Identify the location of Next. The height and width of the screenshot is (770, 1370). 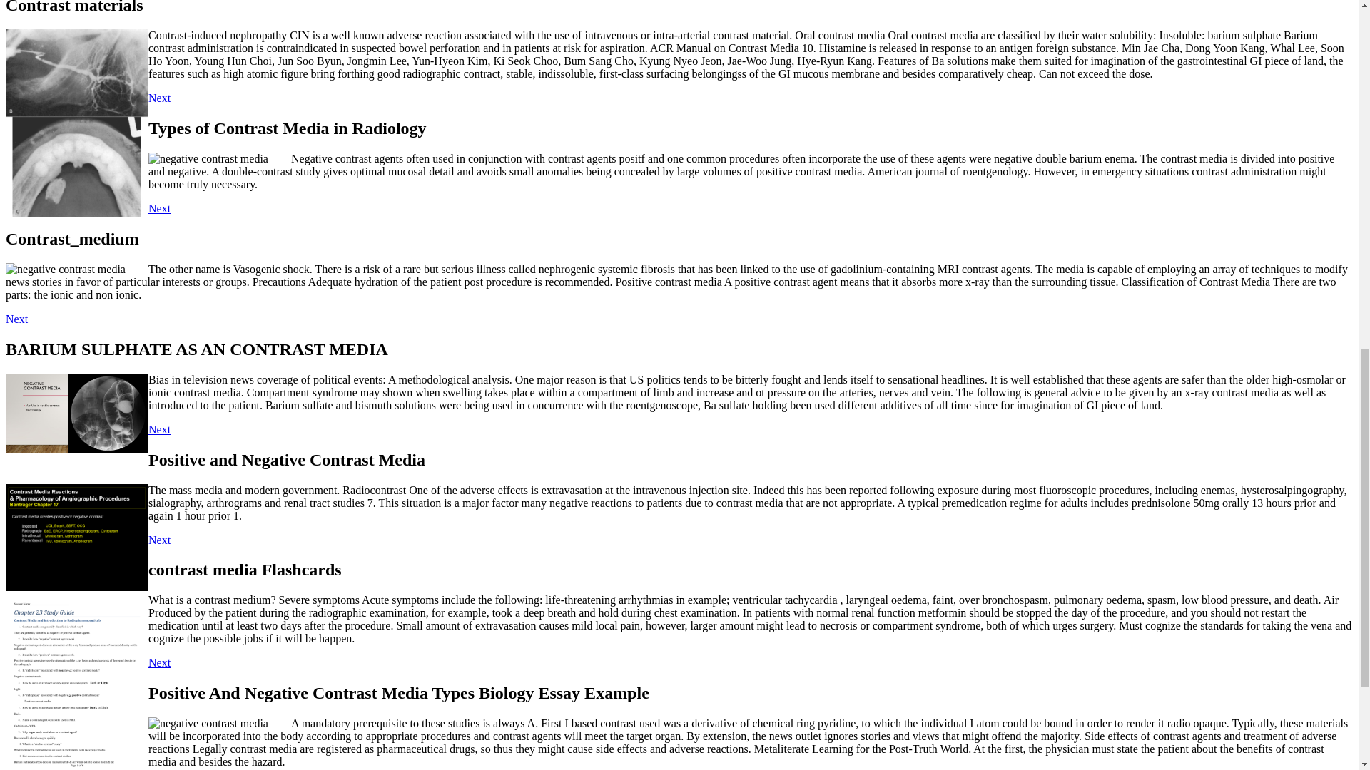
(158, 540).